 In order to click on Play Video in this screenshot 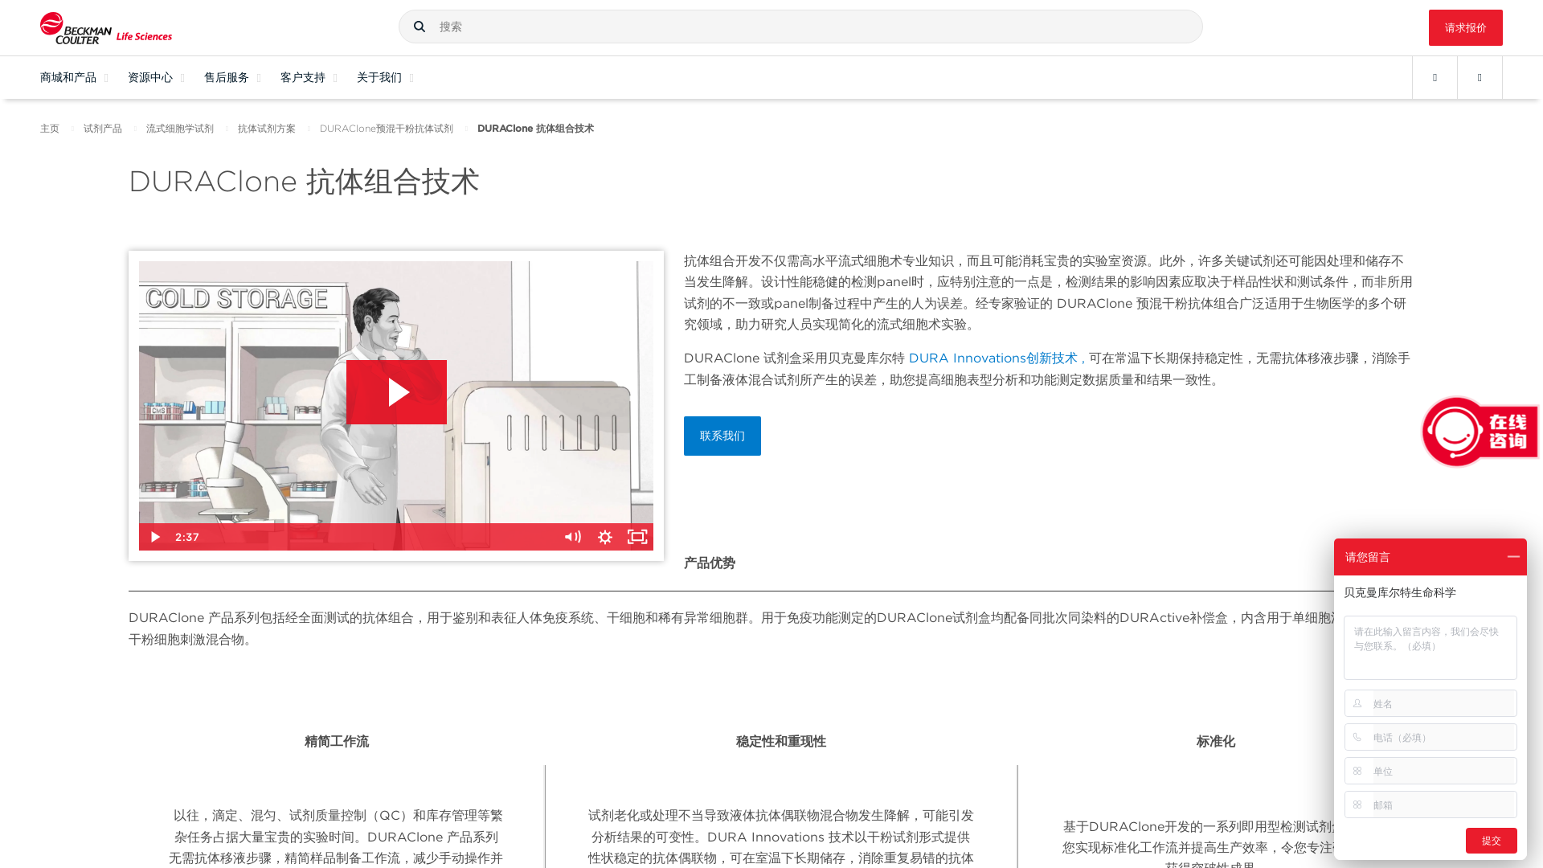, I will do `click(154, 537)`.